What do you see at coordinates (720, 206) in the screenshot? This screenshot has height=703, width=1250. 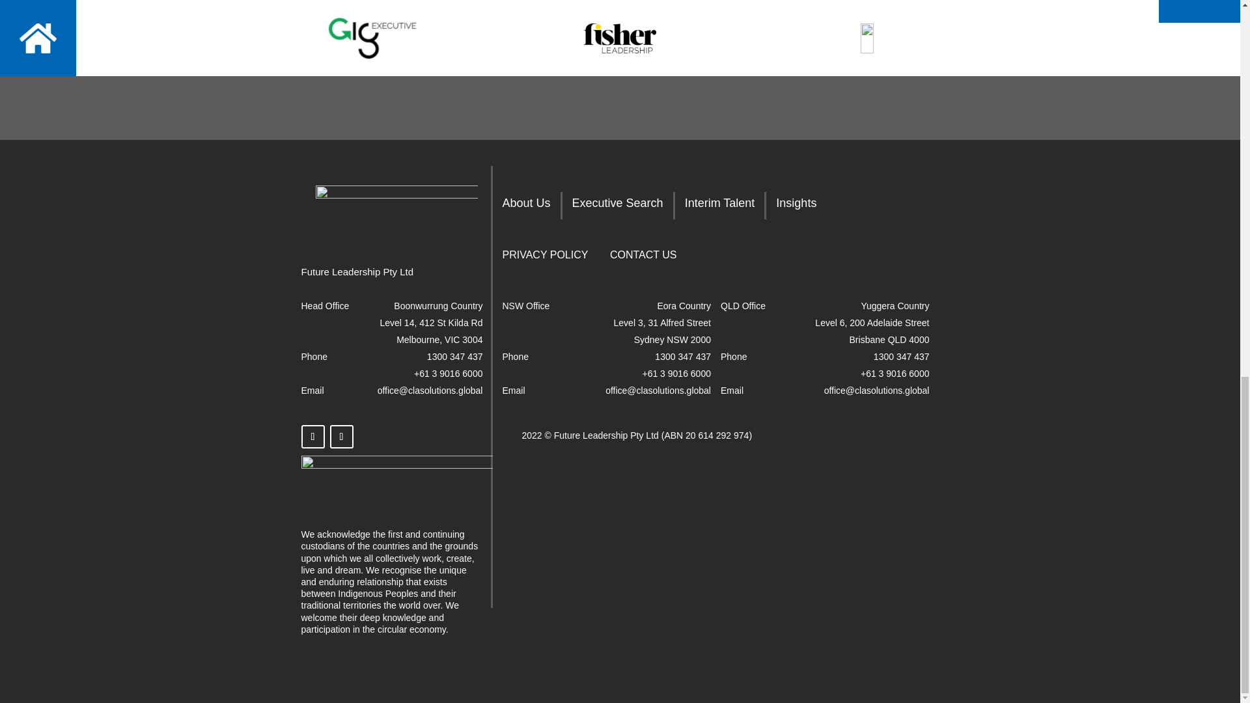 I see `Interim Talent` at bounding box center [720, 206].